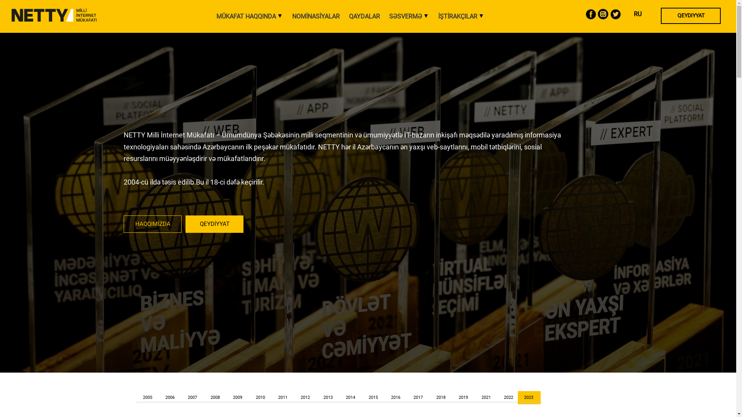 The height and width of the screenshot is (417, 742). What do you see at coordinates (170, 398) in the screenshot?
I see `2006` at bounding box center [170, 398].